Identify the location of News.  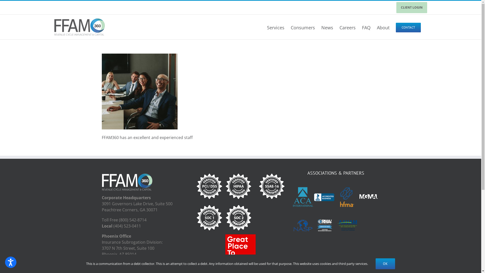
(327, 27).